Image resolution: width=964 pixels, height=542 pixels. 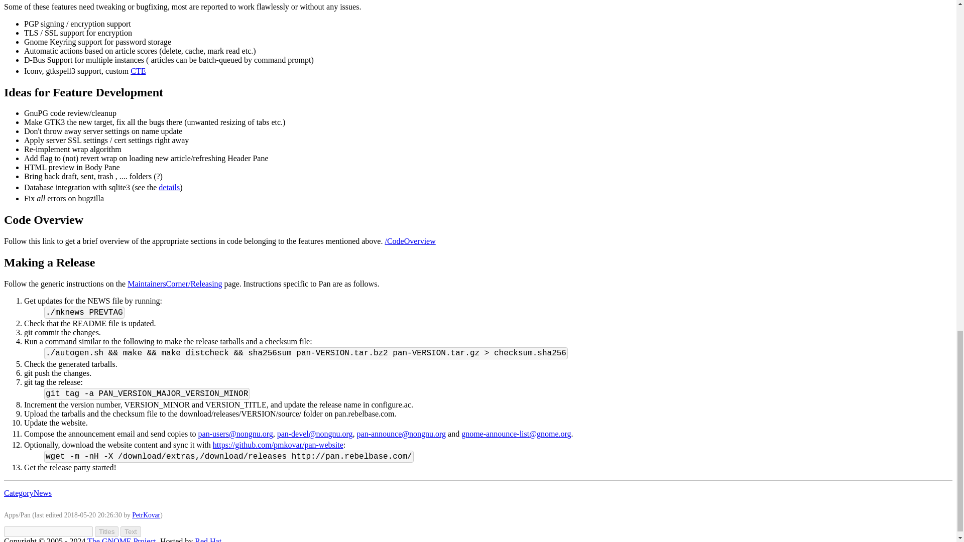 What do you see at coordinates (106, 531) in the screenshot?
I see `Titles` at bounding box center [106, 531].